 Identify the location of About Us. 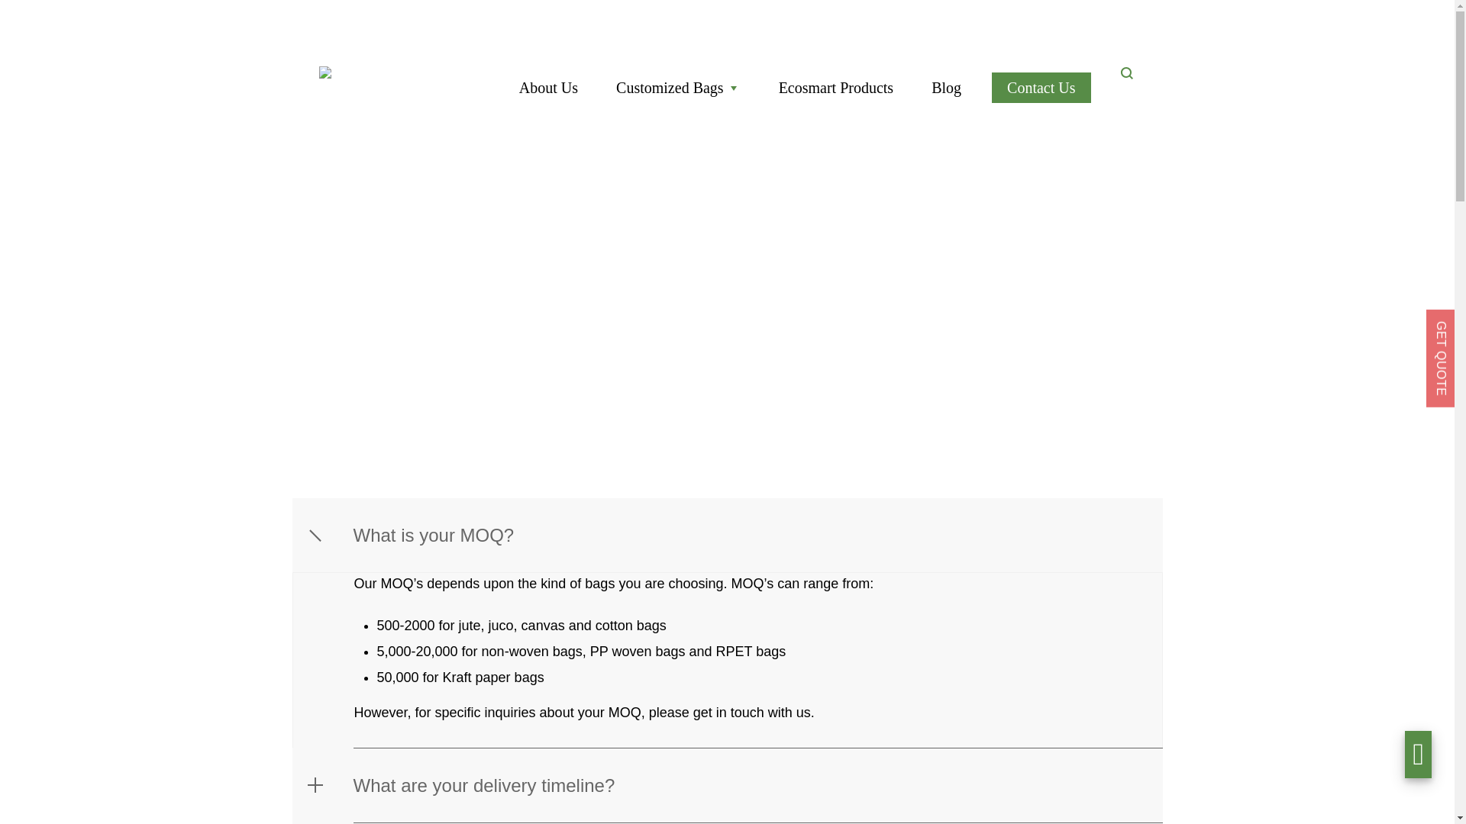
(548, 88).